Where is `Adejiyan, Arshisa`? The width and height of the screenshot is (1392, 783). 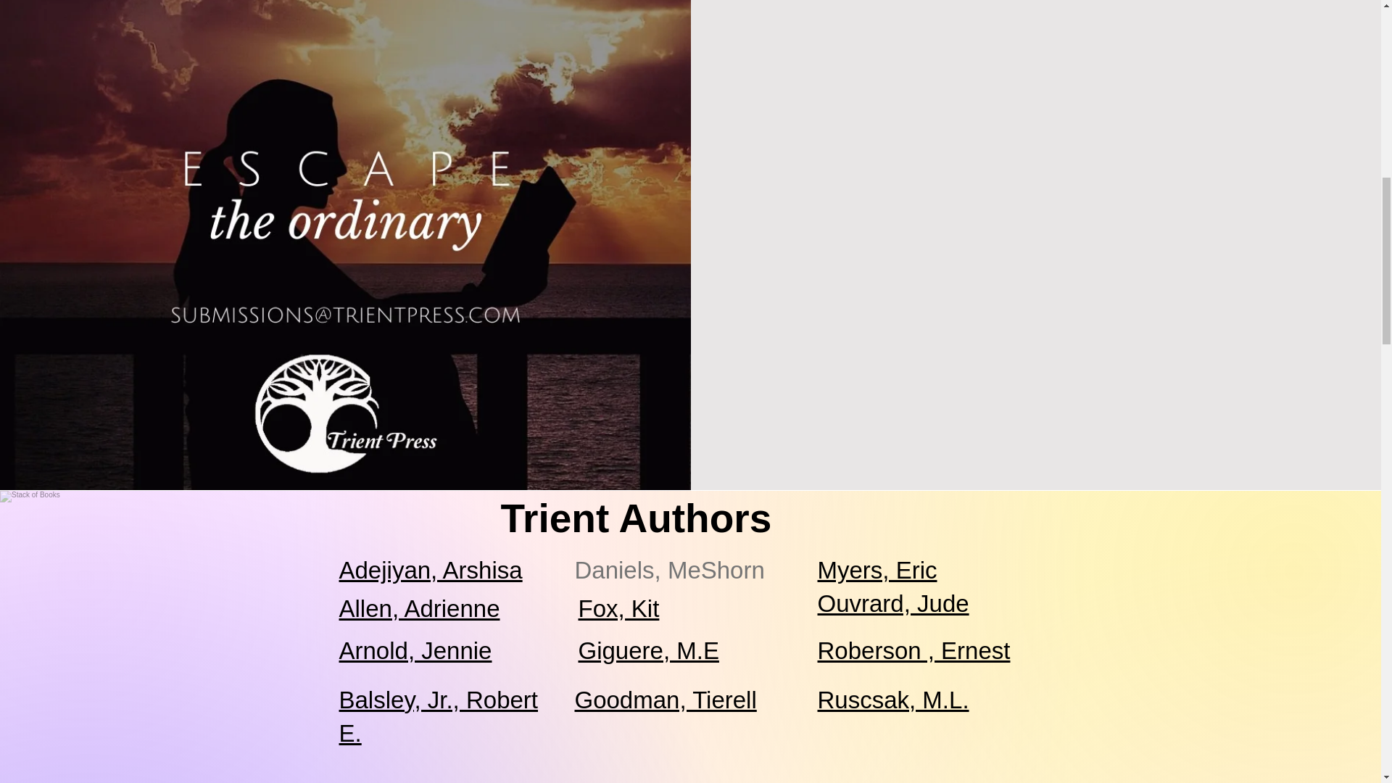 Adejiyan, Arshisa is located at coordinates (431, 570).